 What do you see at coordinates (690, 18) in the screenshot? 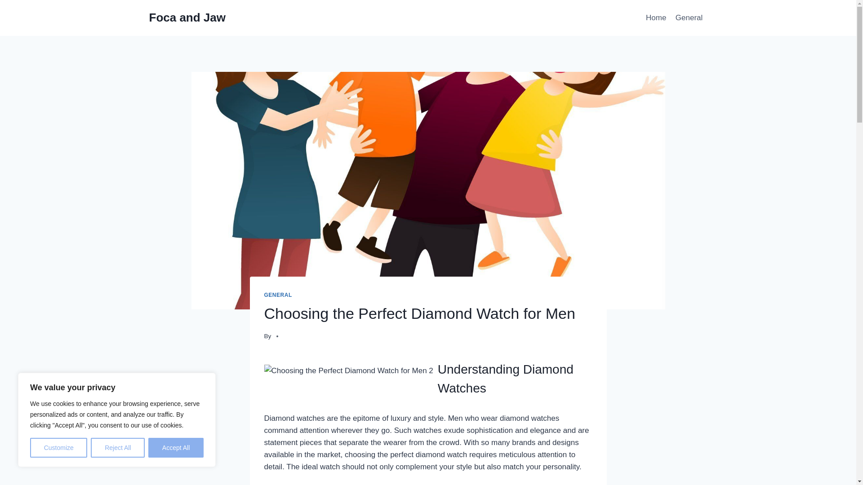
I see `General` at bounding box center [690, 18].